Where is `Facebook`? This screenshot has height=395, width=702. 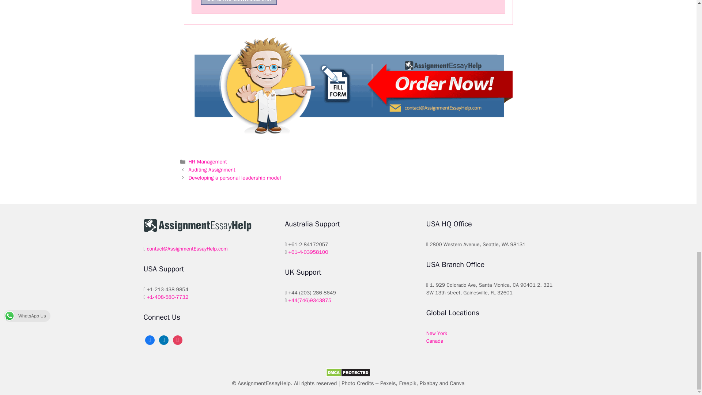
Facebook is located at coordinates (149, 339).